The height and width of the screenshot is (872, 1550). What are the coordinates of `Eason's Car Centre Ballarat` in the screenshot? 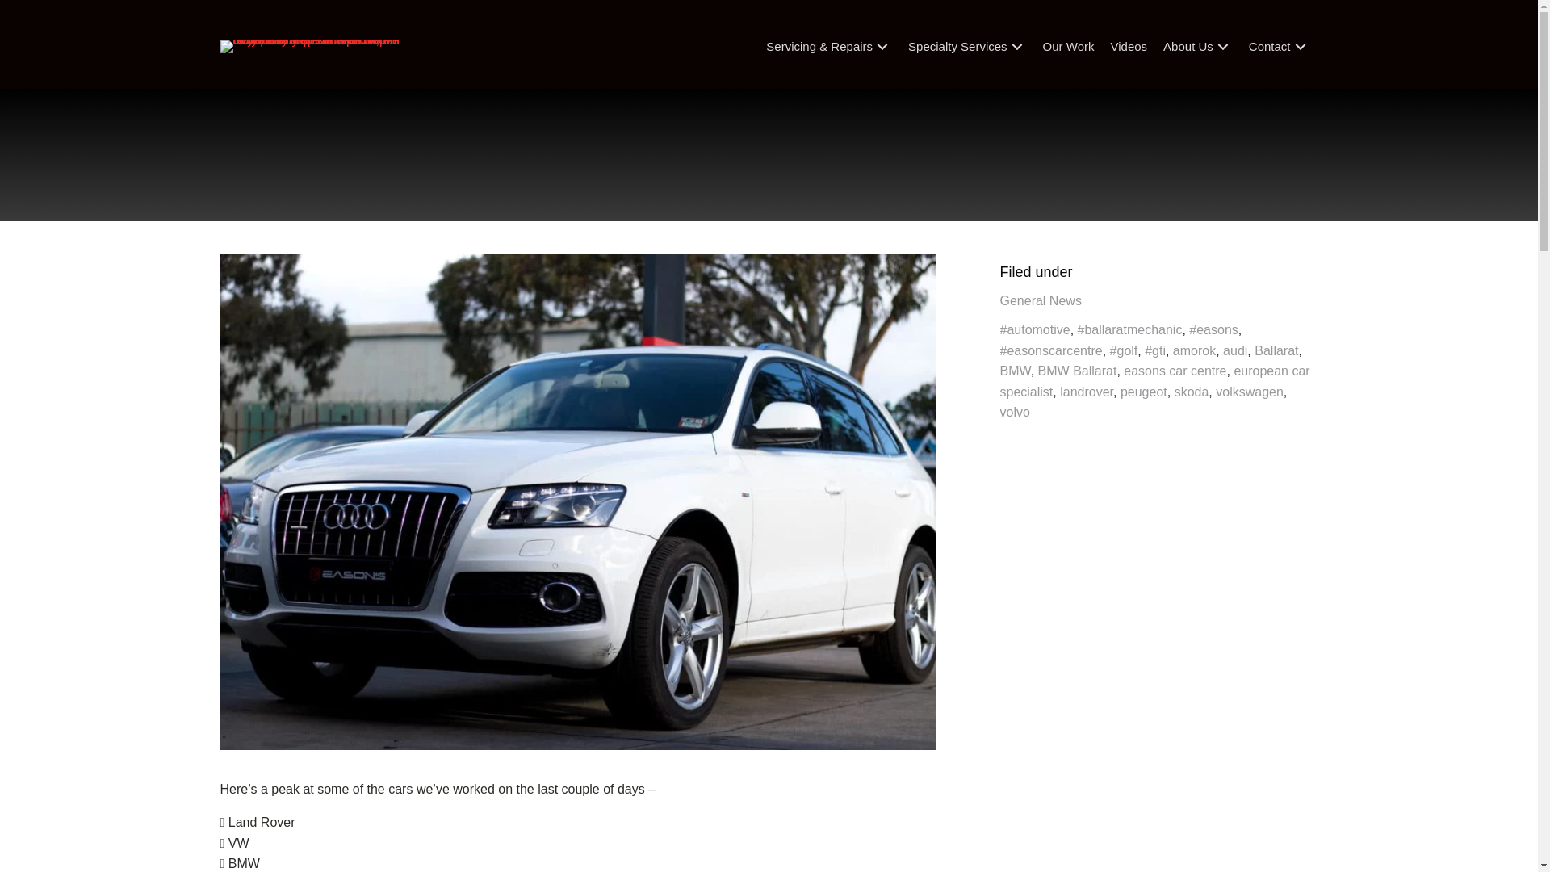 It's located at (316, 47).